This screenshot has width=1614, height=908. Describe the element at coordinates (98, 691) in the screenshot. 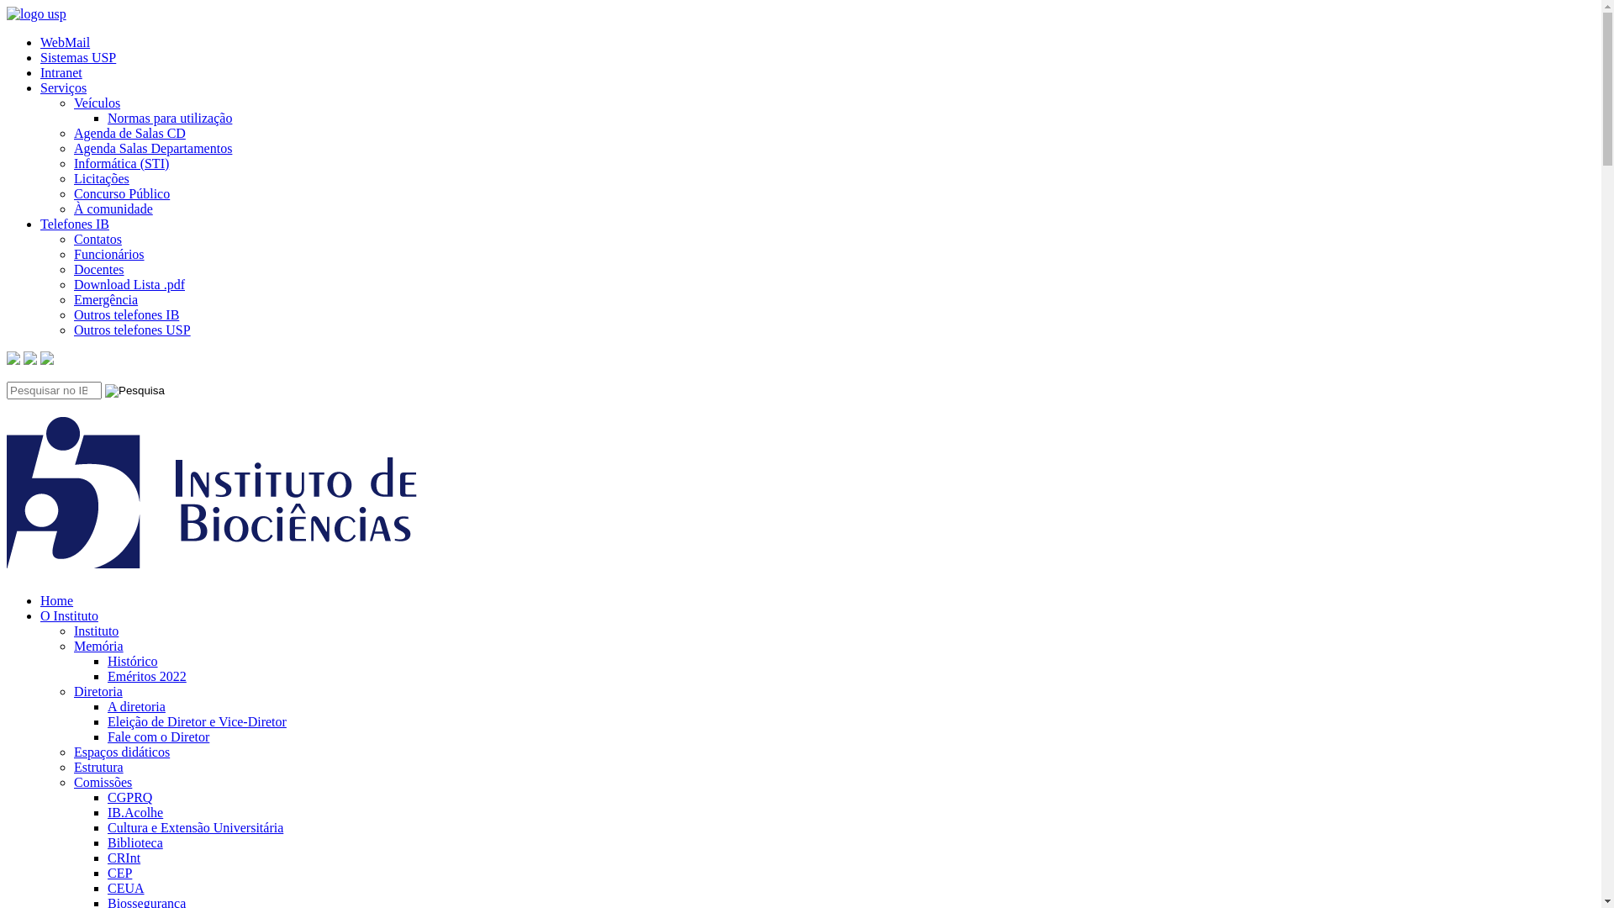

I see `Diretoria` at that location.